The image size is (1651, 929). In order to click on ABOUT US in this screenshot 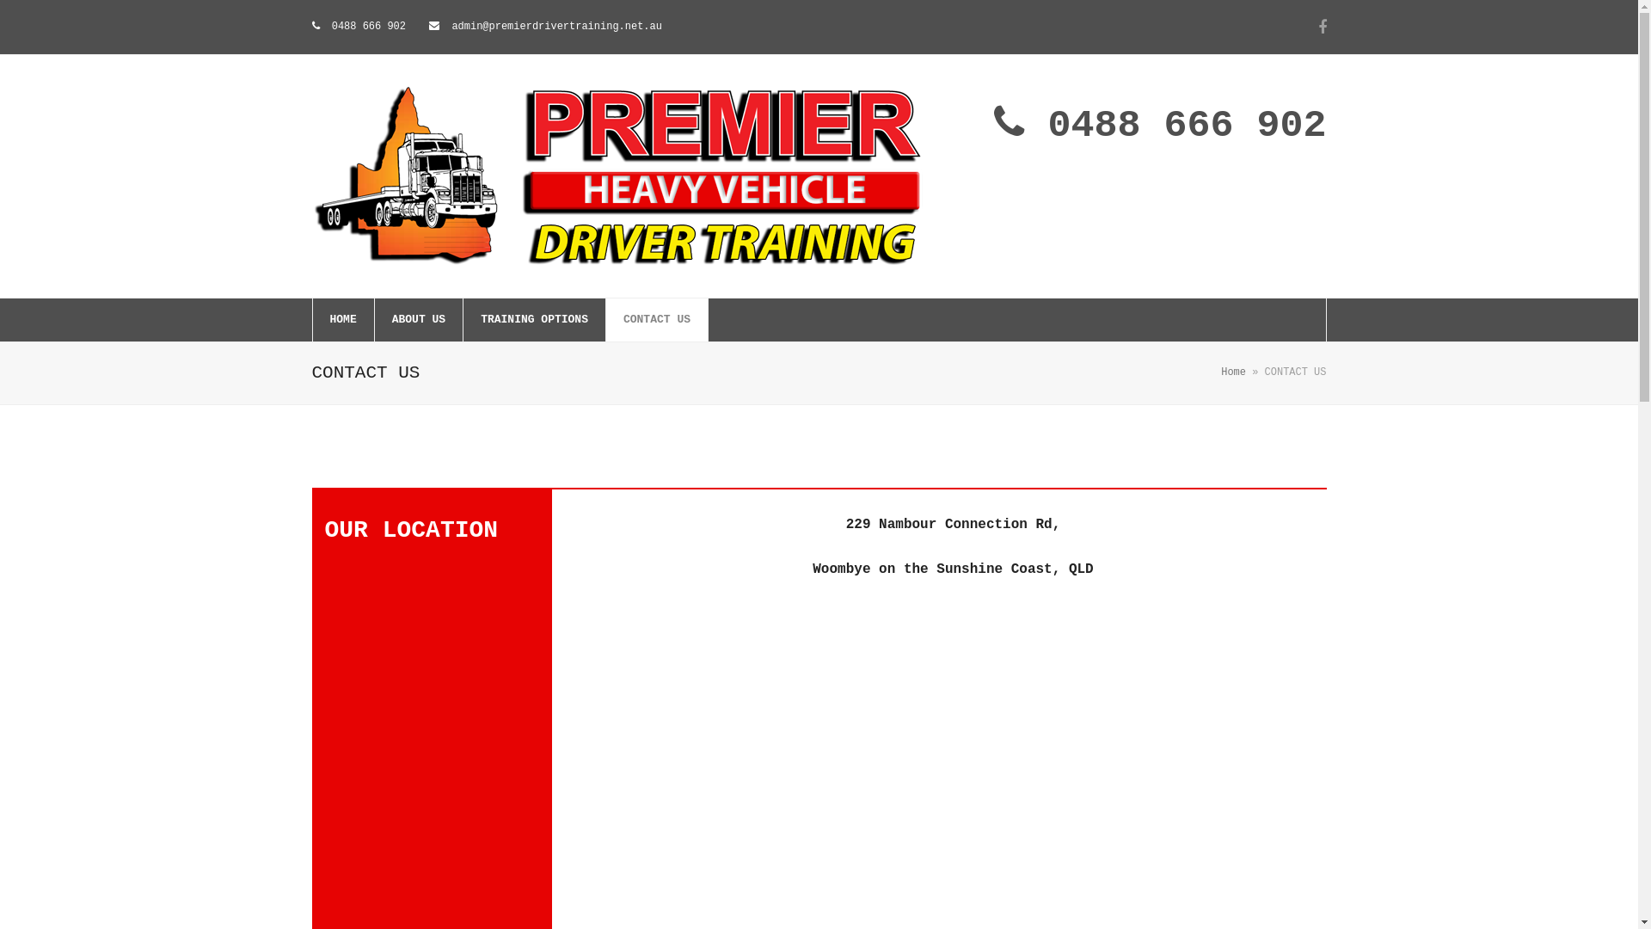, I will do `click(419, 320)`.